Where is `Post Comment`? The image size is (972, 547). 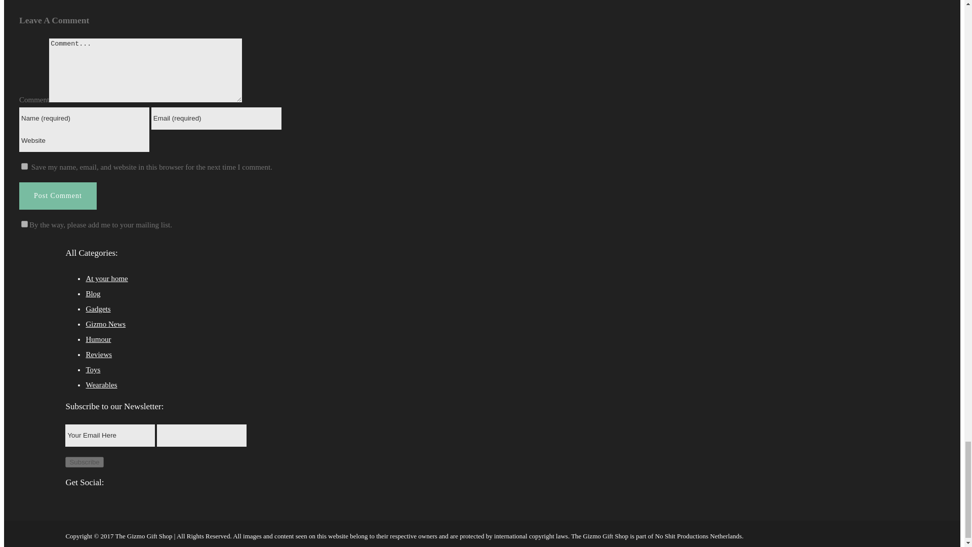 Post Comment is located at coordinates (58, 196).